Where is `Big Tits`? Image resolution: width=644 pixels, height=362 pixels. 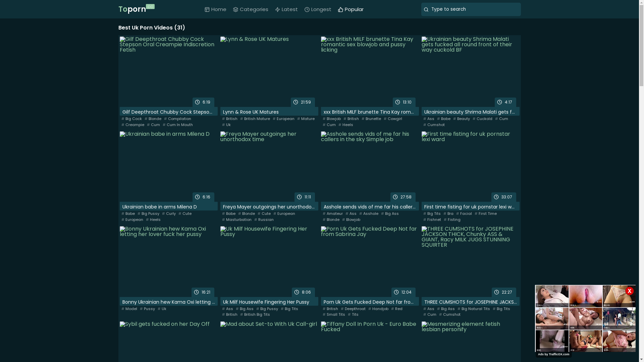 Big Tits is located at coordinates (501, 309).